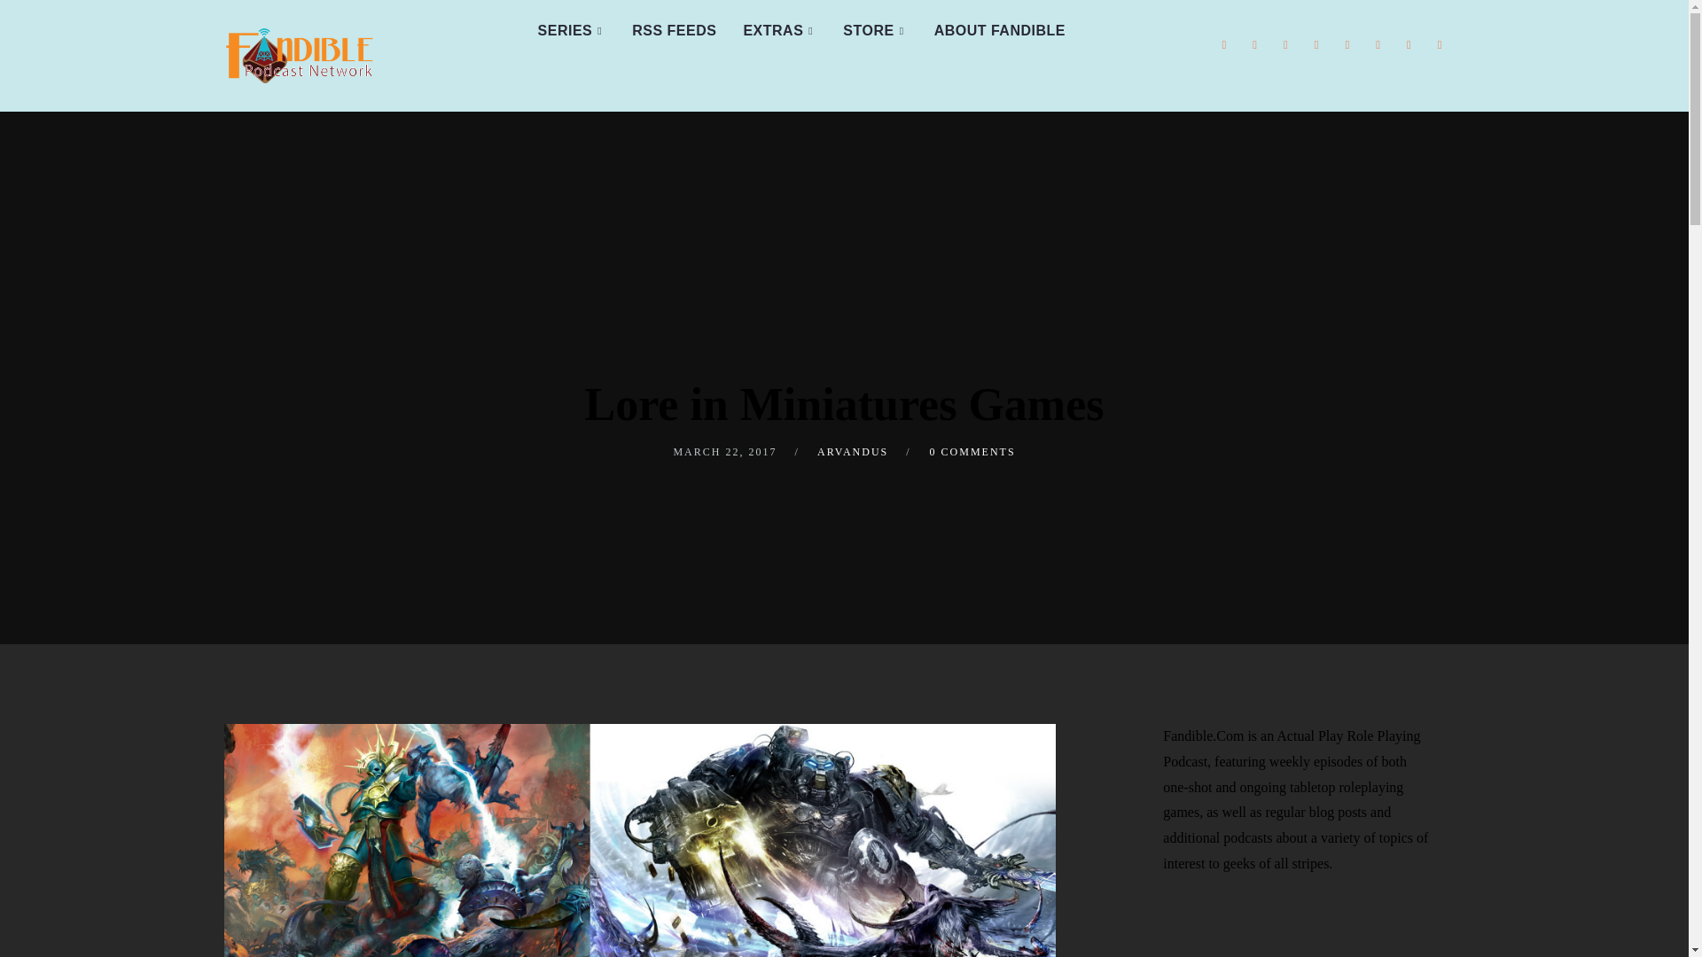 Image resolution: width=1702 pixels, height=957 pixels. Describe the element at coordinates (674, 31) in the screenshot. I see `RSS FEEDS` at that location.